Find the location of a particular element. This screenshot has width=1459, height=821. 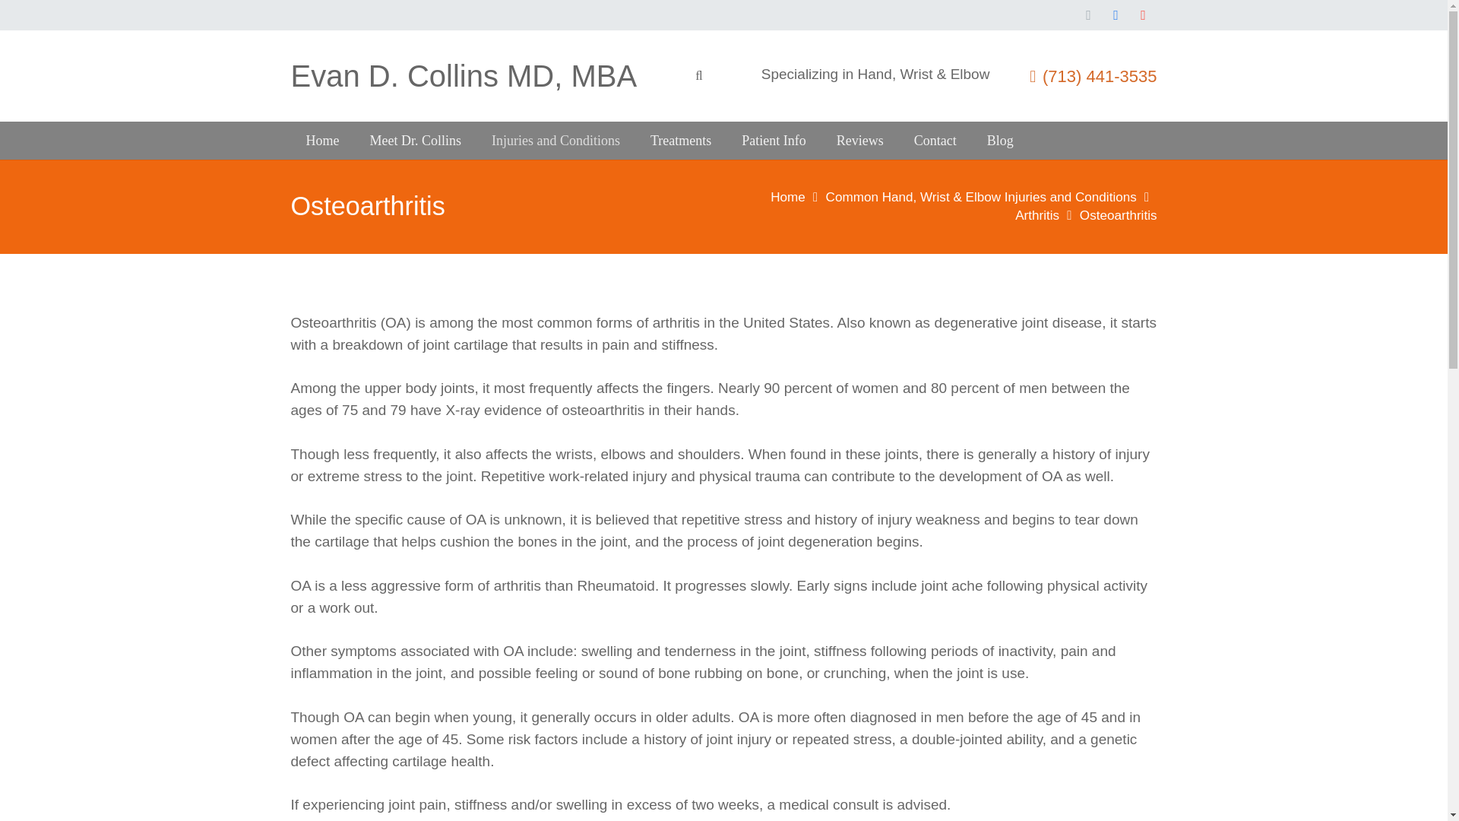

Arthritis is located at coordinates (1036, 215).